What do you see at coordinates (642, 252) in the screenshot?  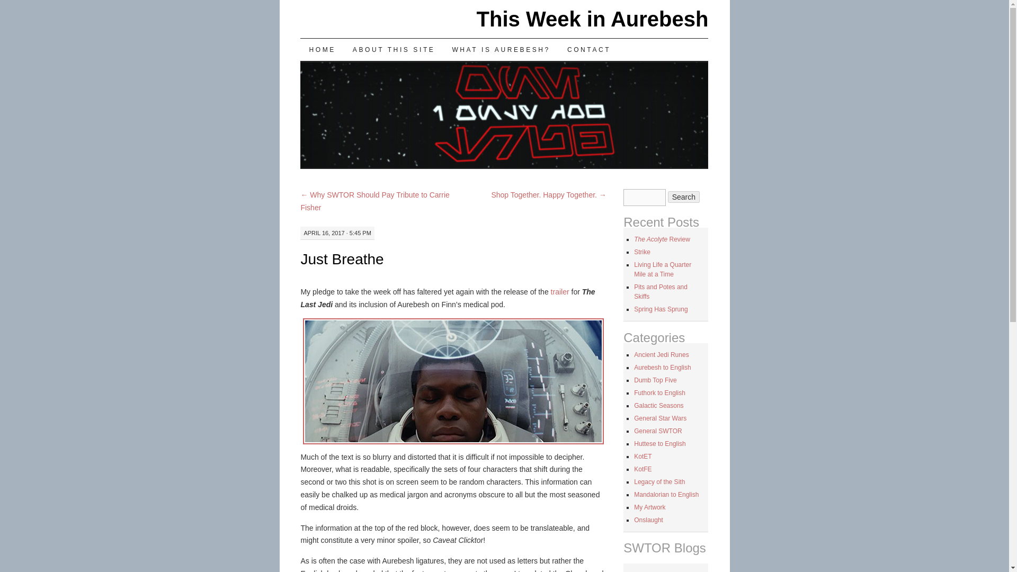 I see `Strike` at bounding box center [642, 252].